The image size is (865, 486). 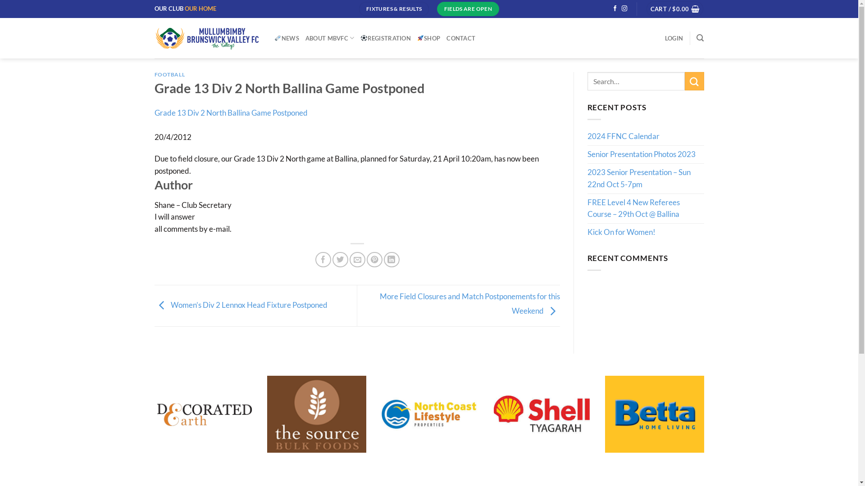 I want to click on LOGIN, so click(x=674, y=38).